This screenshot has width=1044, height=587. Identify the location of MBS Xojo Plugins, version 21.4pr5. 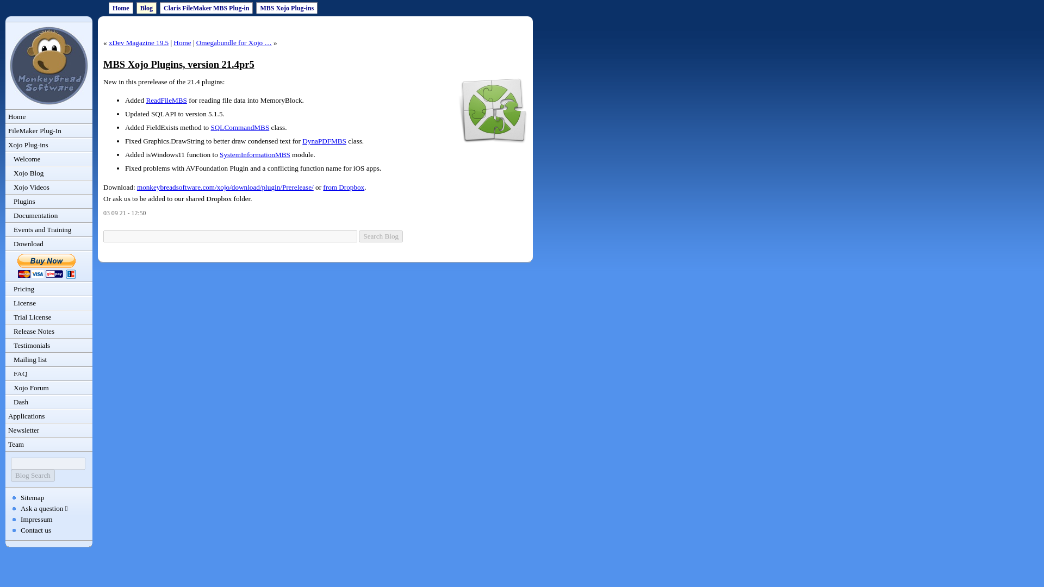
(179, 64).